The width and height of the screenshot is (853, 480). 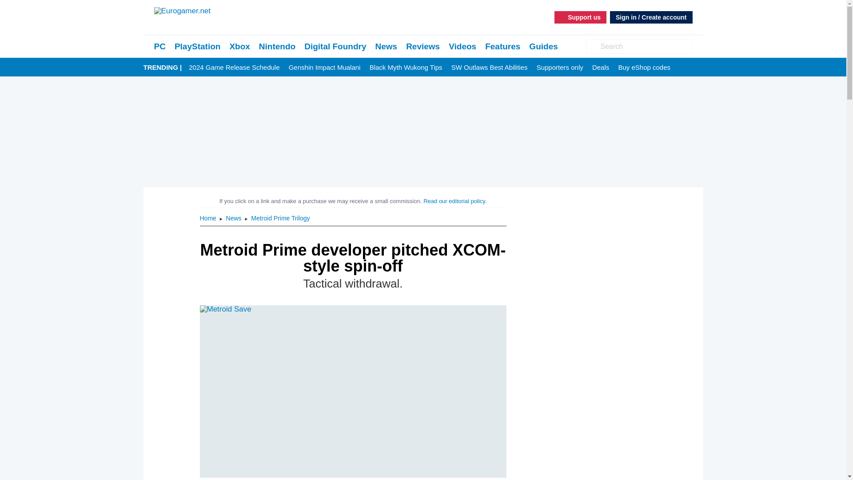 What do you see at coordinates (560, 68) in the screenshot?
I see `Supporters only` at bounding box center [560, 68].